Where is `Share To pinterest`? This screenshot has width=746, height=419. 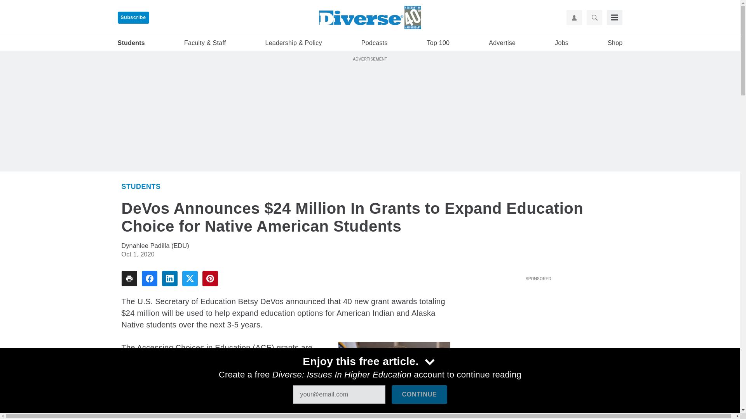
Share To pinterest is located at coordinates (210, 278).